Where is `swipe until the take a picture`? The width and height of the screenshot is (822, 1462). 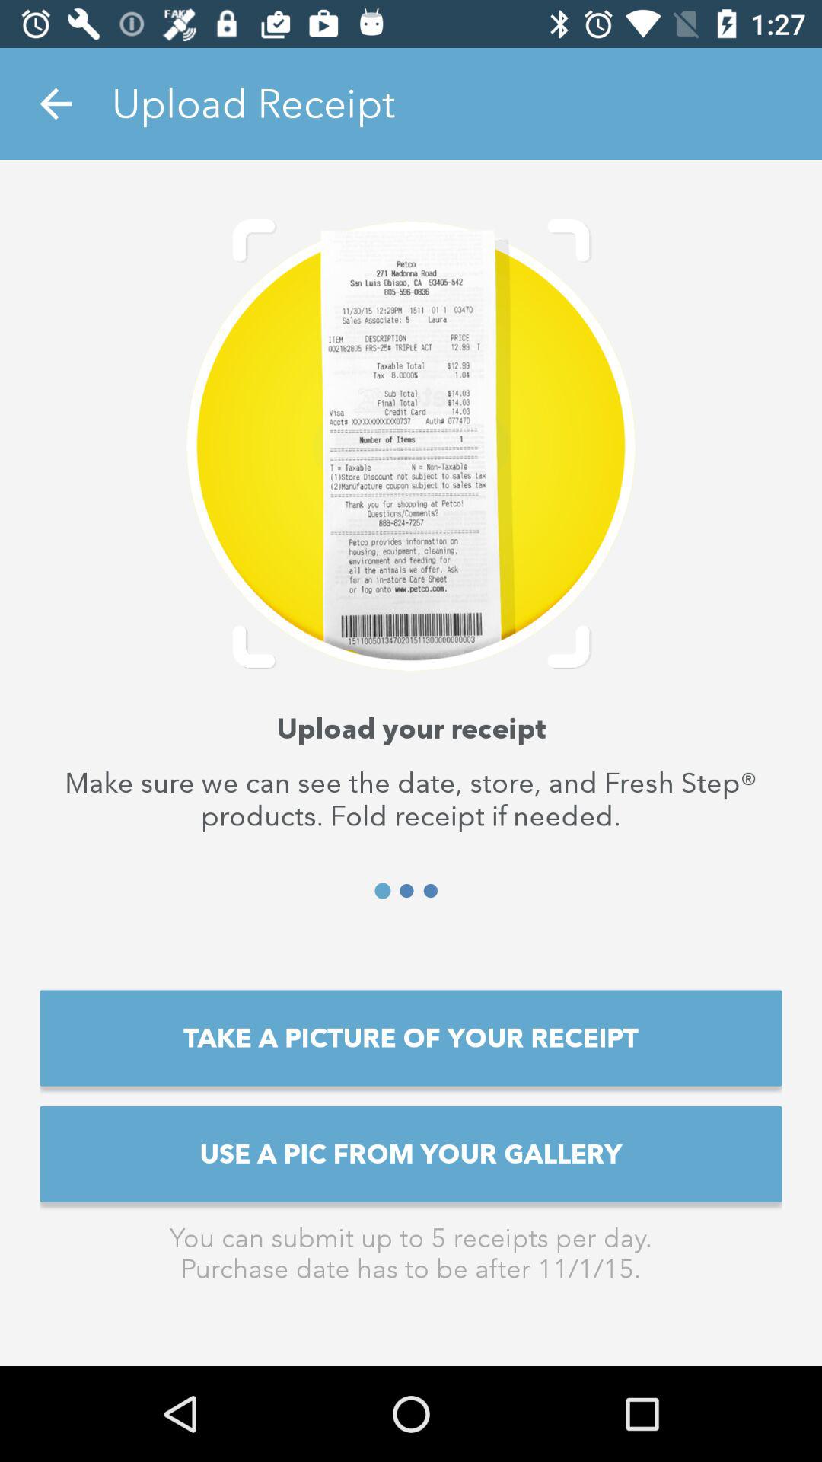 swipe until the take a picture is located at coordinates (411, 1038).